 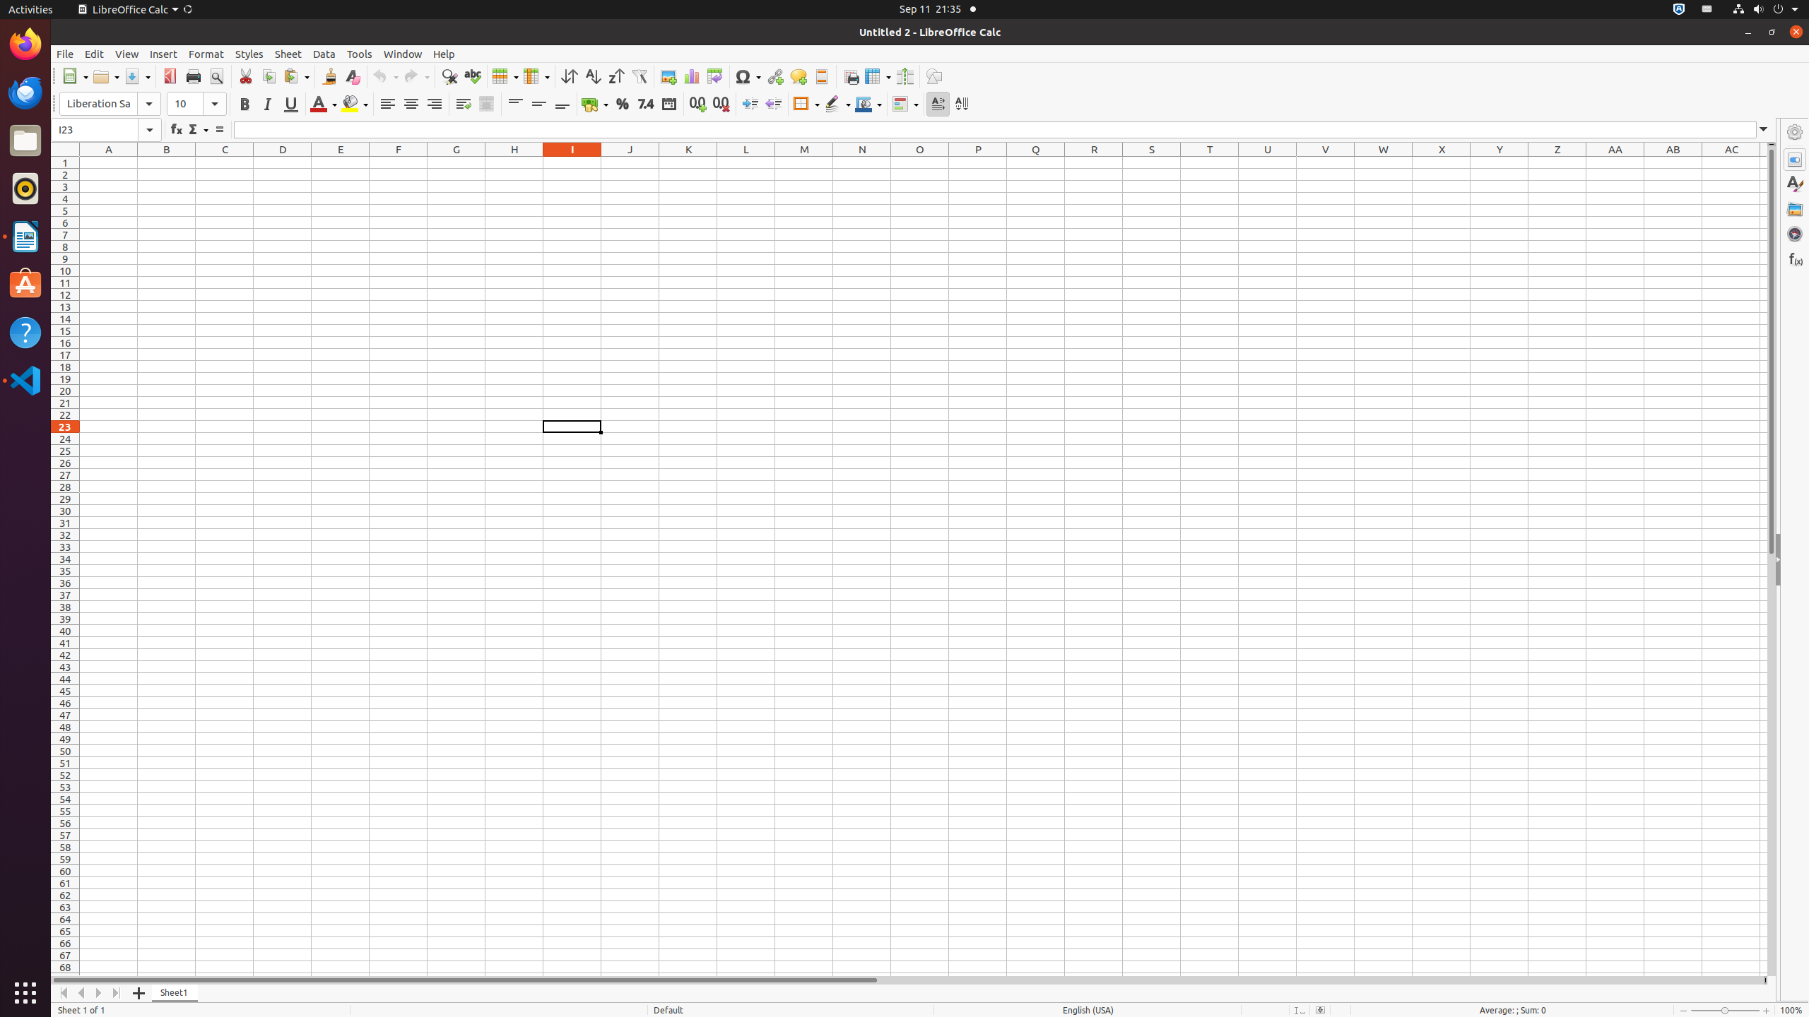 What do you see at coordinates (246, 76) in the screenshot?
I see `Cut` at bounding box center [246, 76].